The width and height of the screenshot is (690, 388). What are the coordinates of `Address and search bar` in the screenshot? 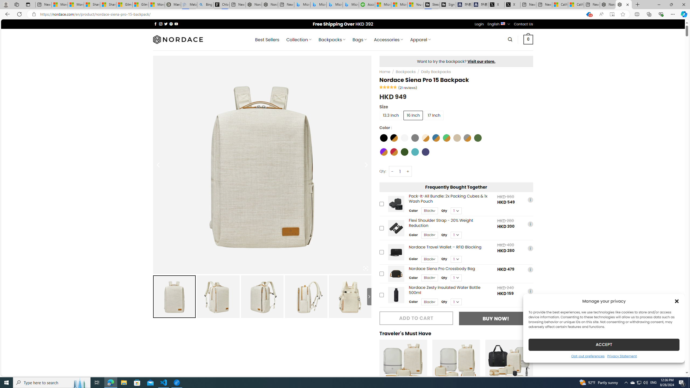 It's located at (309, 14).